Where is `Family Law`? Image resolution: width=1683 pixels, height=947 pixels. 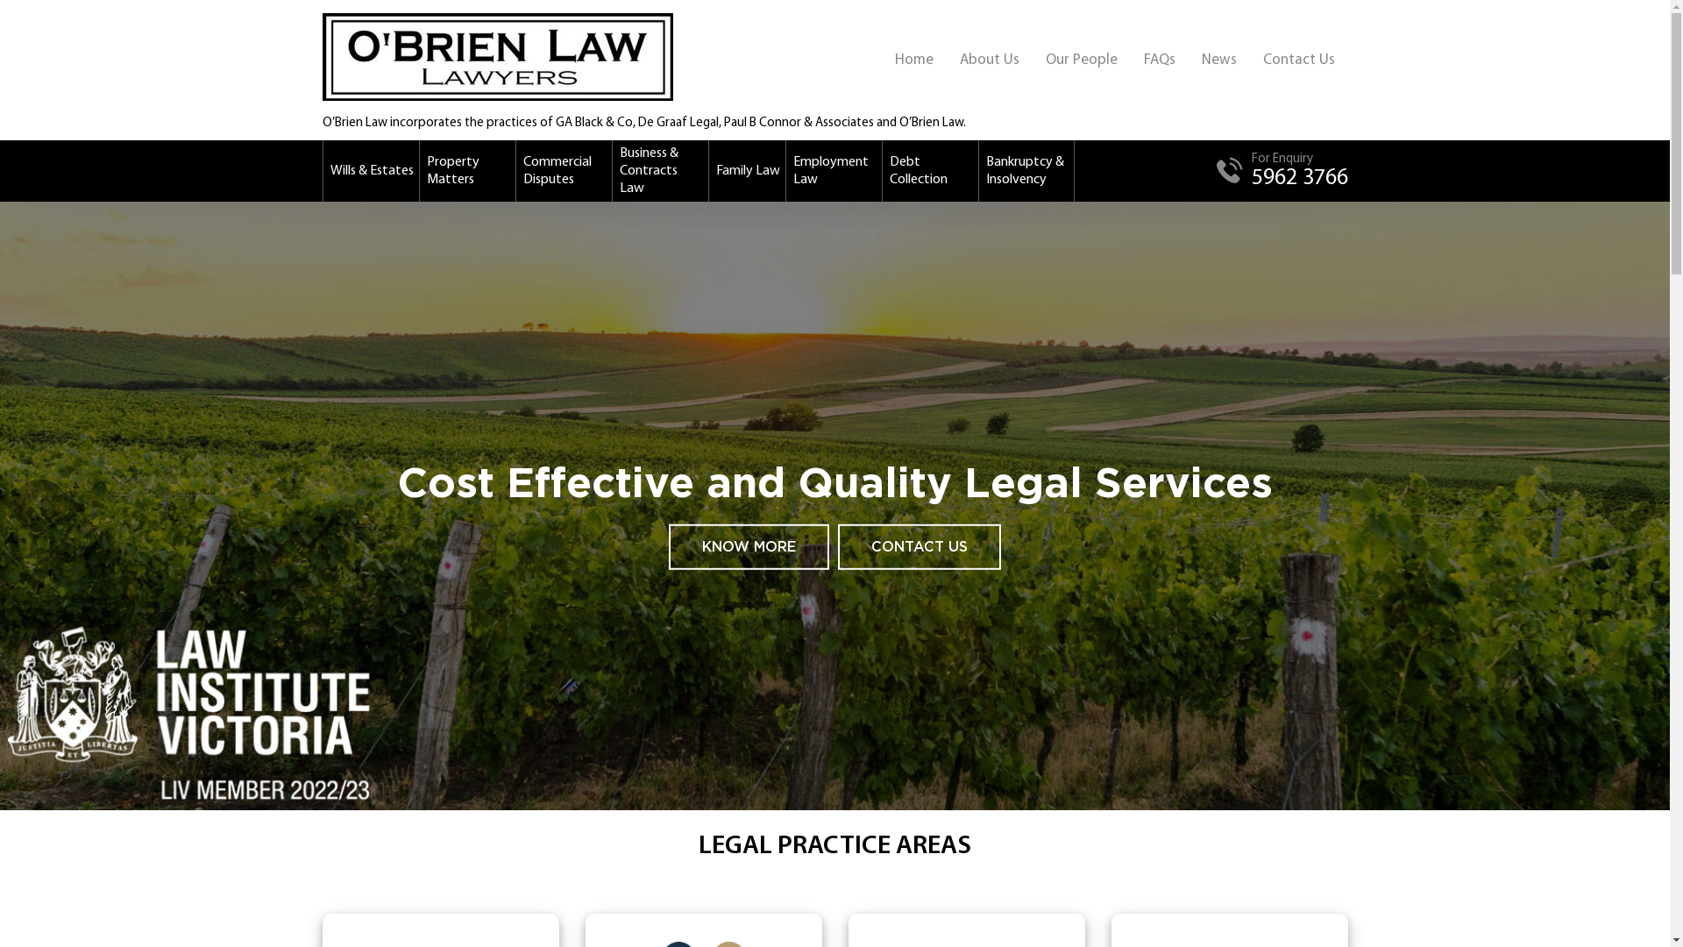
Family Law is located at coordinates (747, 171).